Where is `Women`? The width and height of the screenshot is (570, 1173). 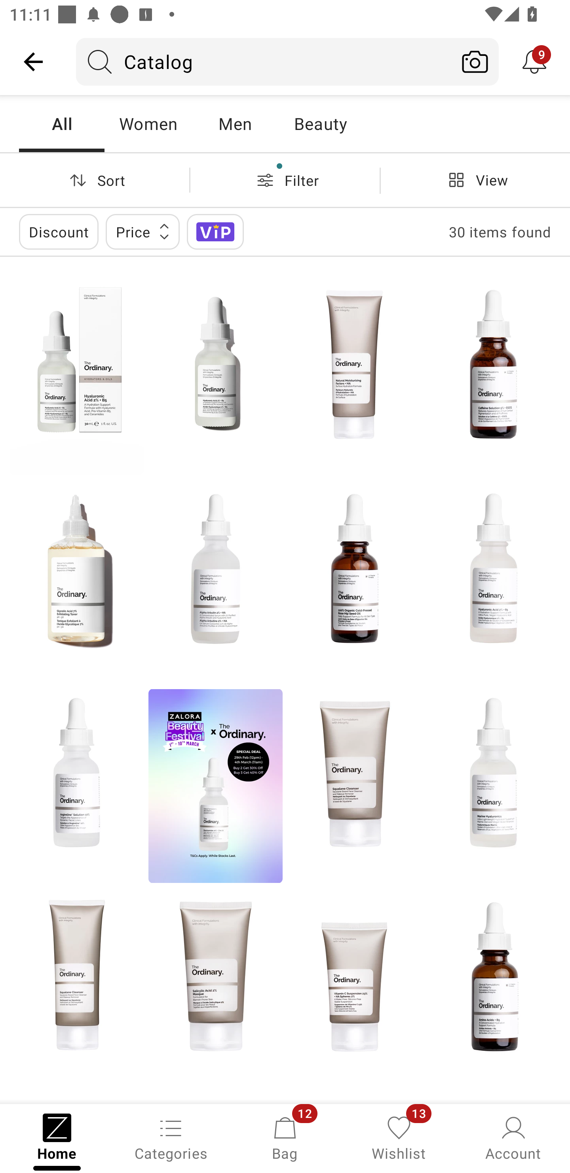 Women is located at coordinates (148, 124).